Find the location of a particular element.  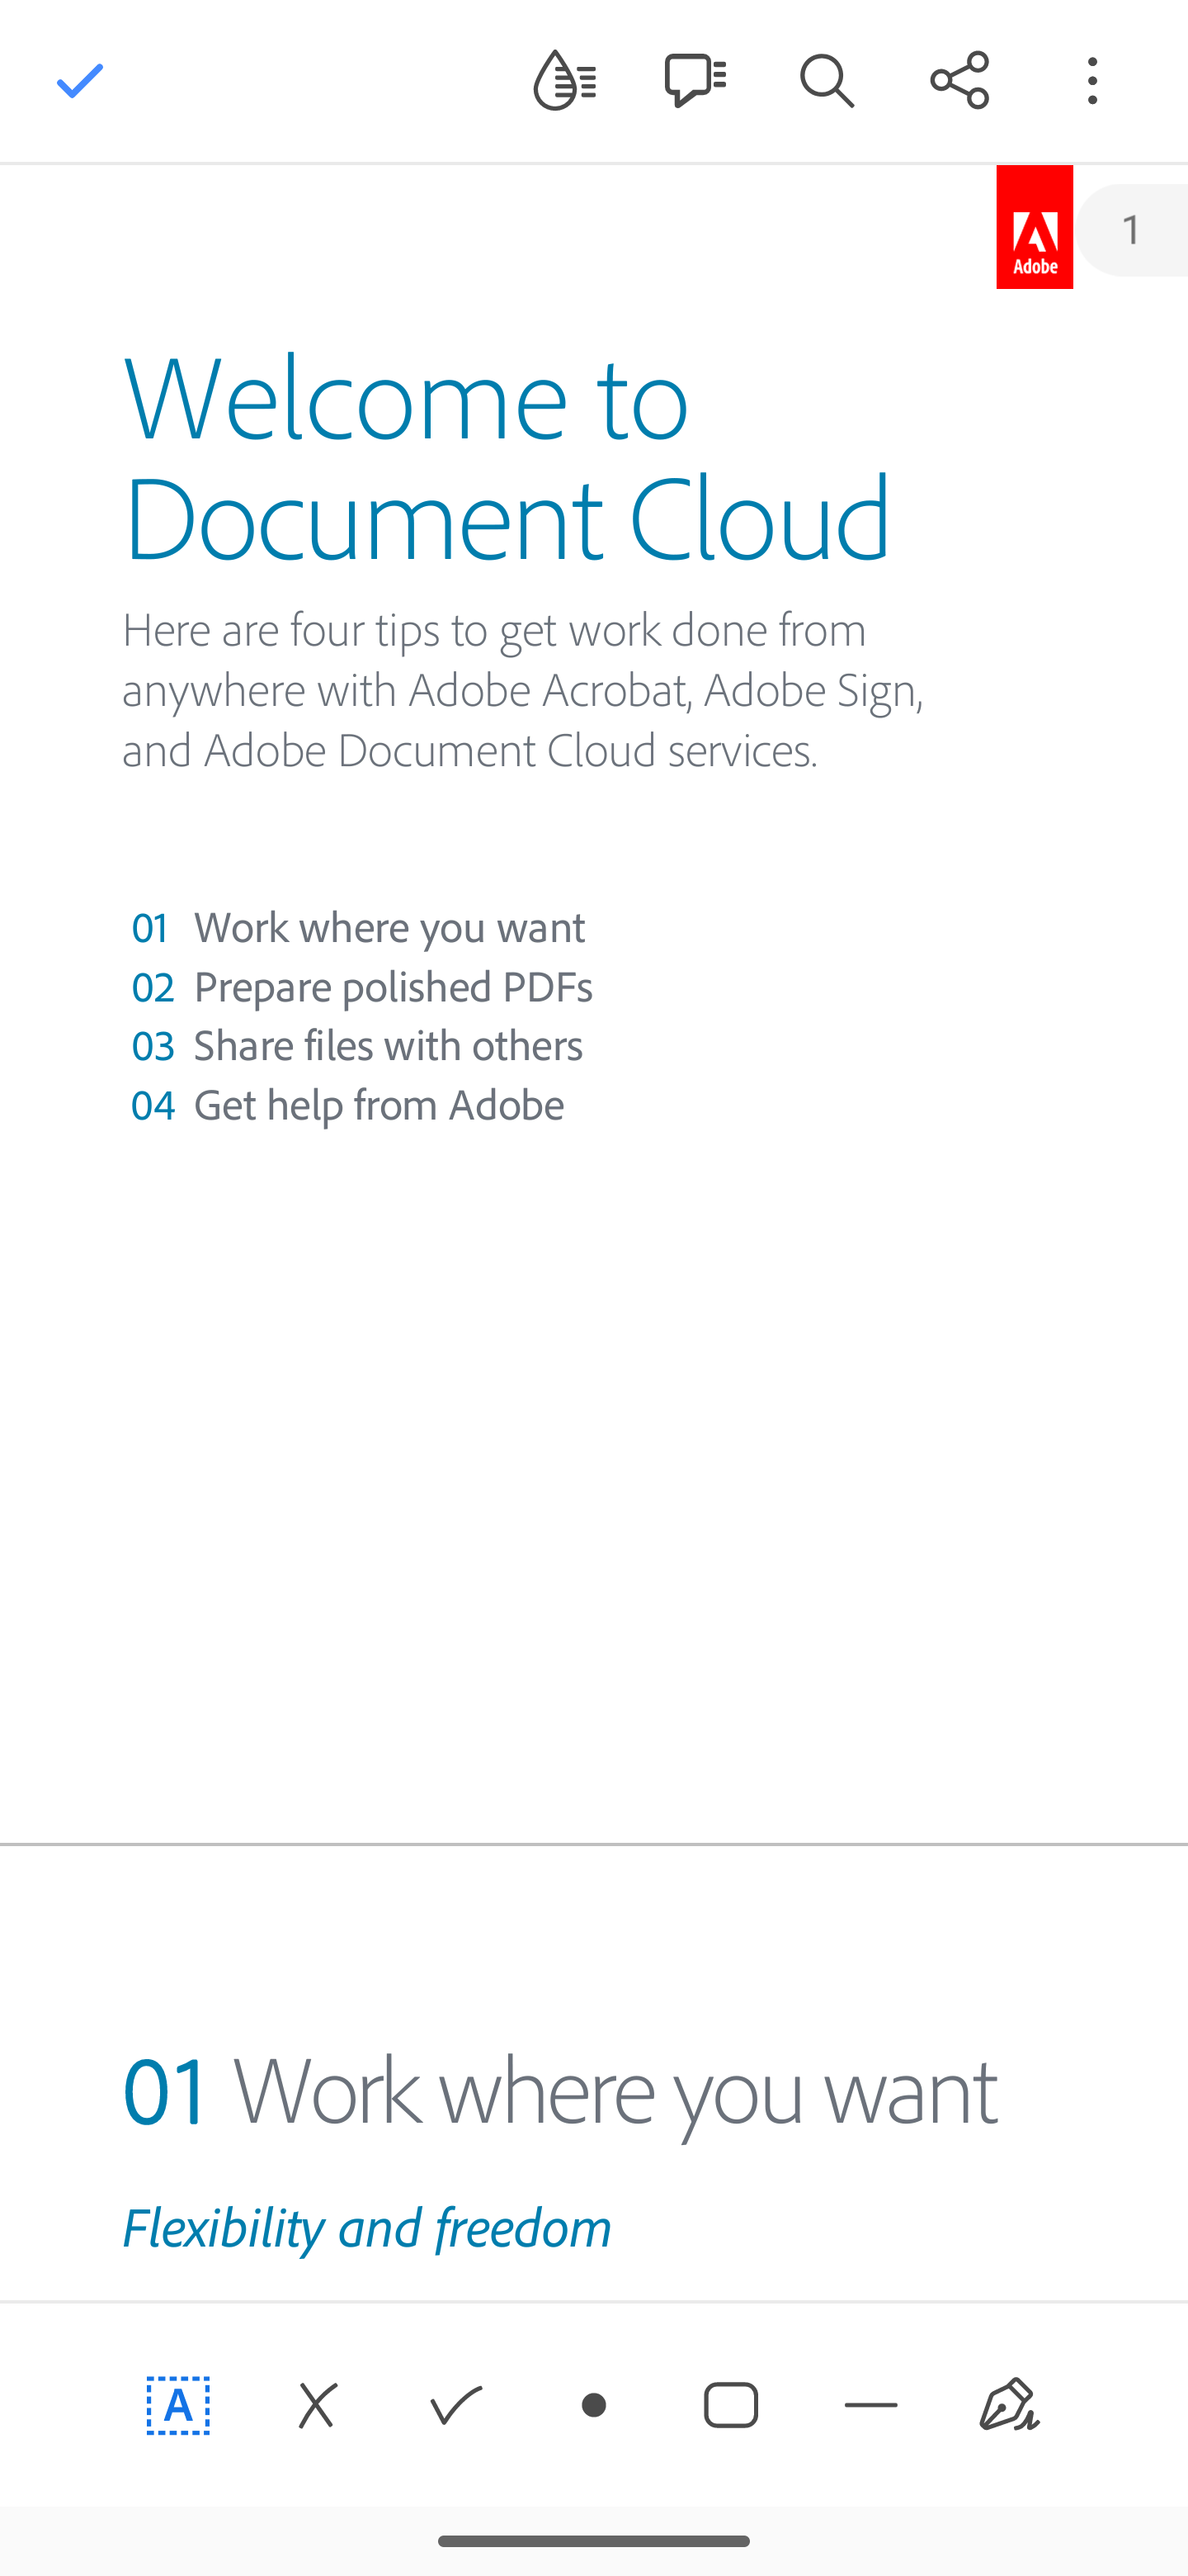

Add a crossmark is located at coordinates (317, 2406).